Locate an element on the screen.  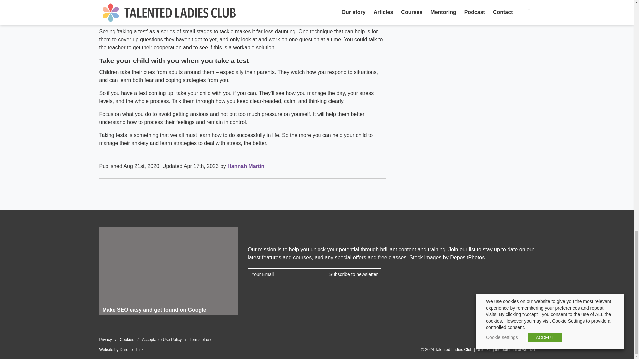
Talented Ladies Club is located at coordinates (478, 350).